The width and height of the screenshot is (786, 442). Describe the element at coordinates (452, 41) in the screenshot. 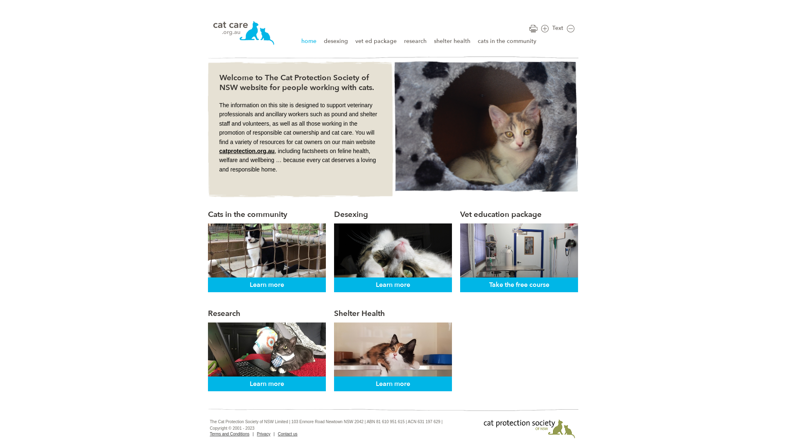

I see `shelter health` at that location.